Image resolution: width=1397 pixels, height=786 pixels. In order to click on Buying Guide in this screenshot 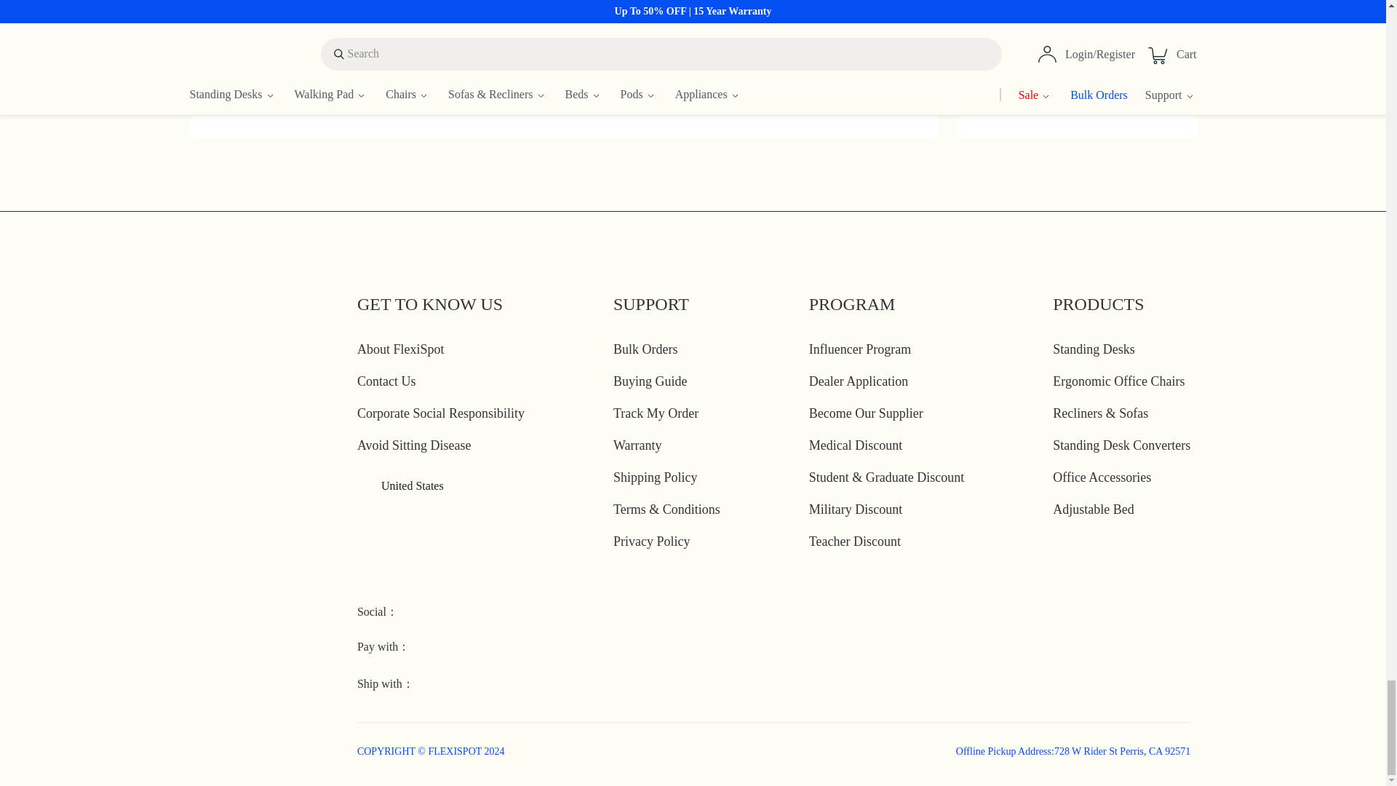, I will do `click(650, 381)`.